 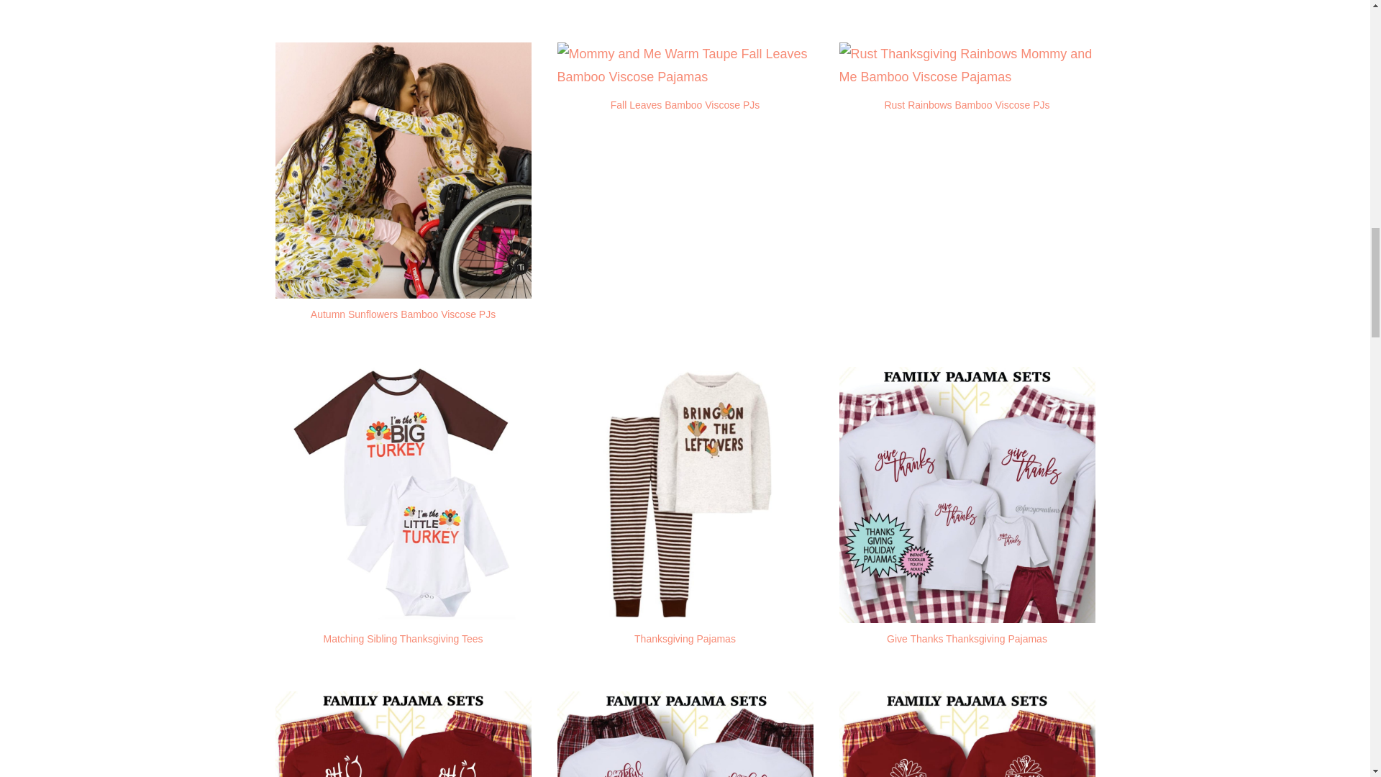 What do you see at coordinates (967, 105) in the screenshot?
I see `Rust Rainbows Bamboo Viscose PJs` at bounding box center [967, 105].